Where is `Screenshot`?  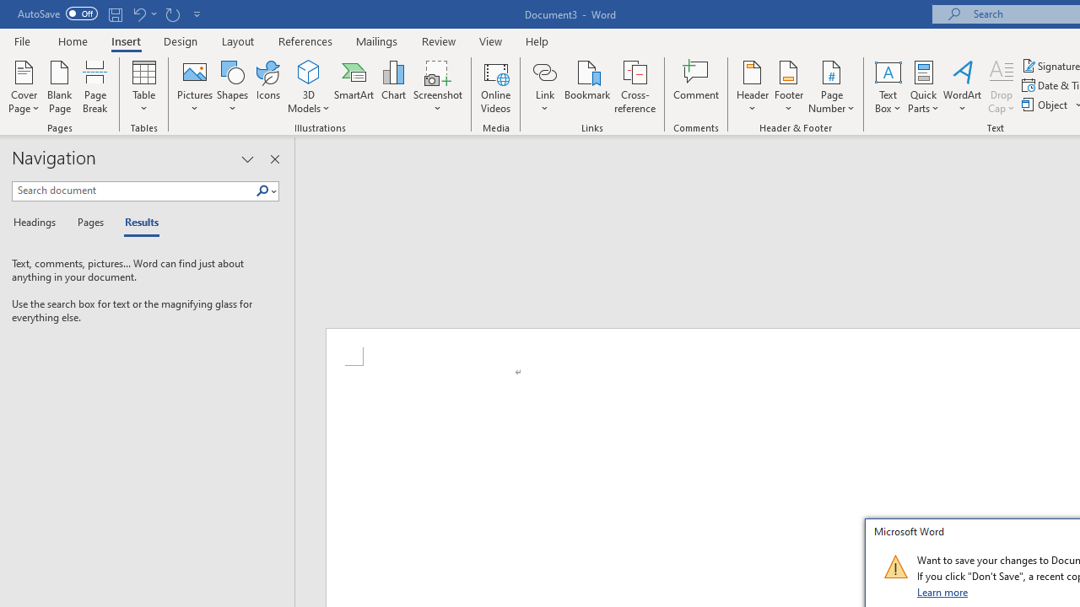 Screenshot is located at coordinates (437, 86).